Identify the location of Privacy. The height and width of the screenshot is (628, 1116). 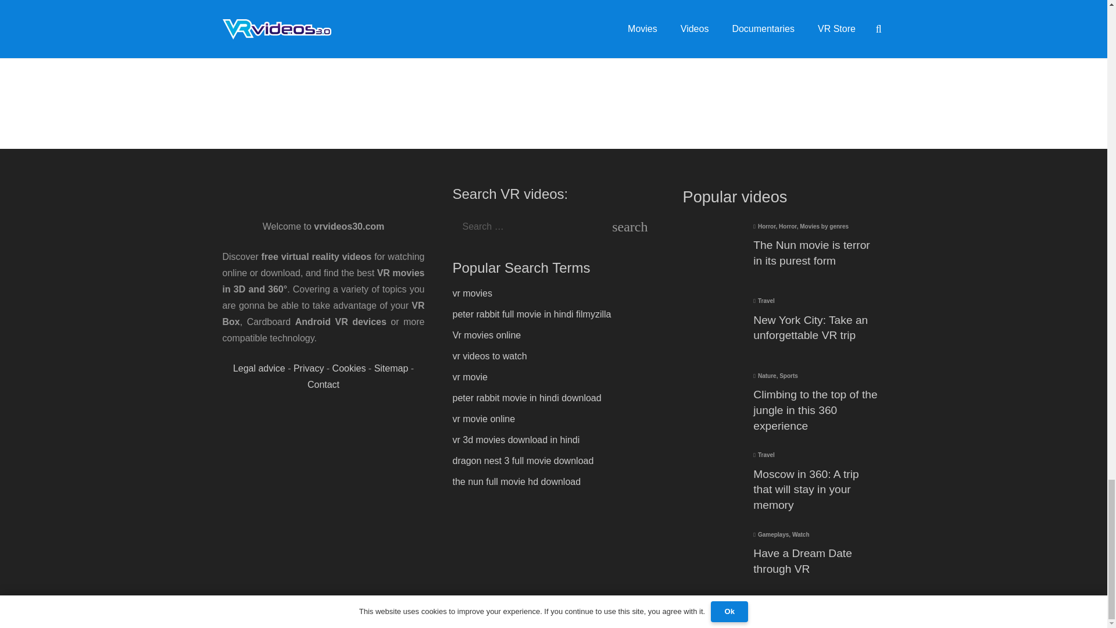
(308, 368).